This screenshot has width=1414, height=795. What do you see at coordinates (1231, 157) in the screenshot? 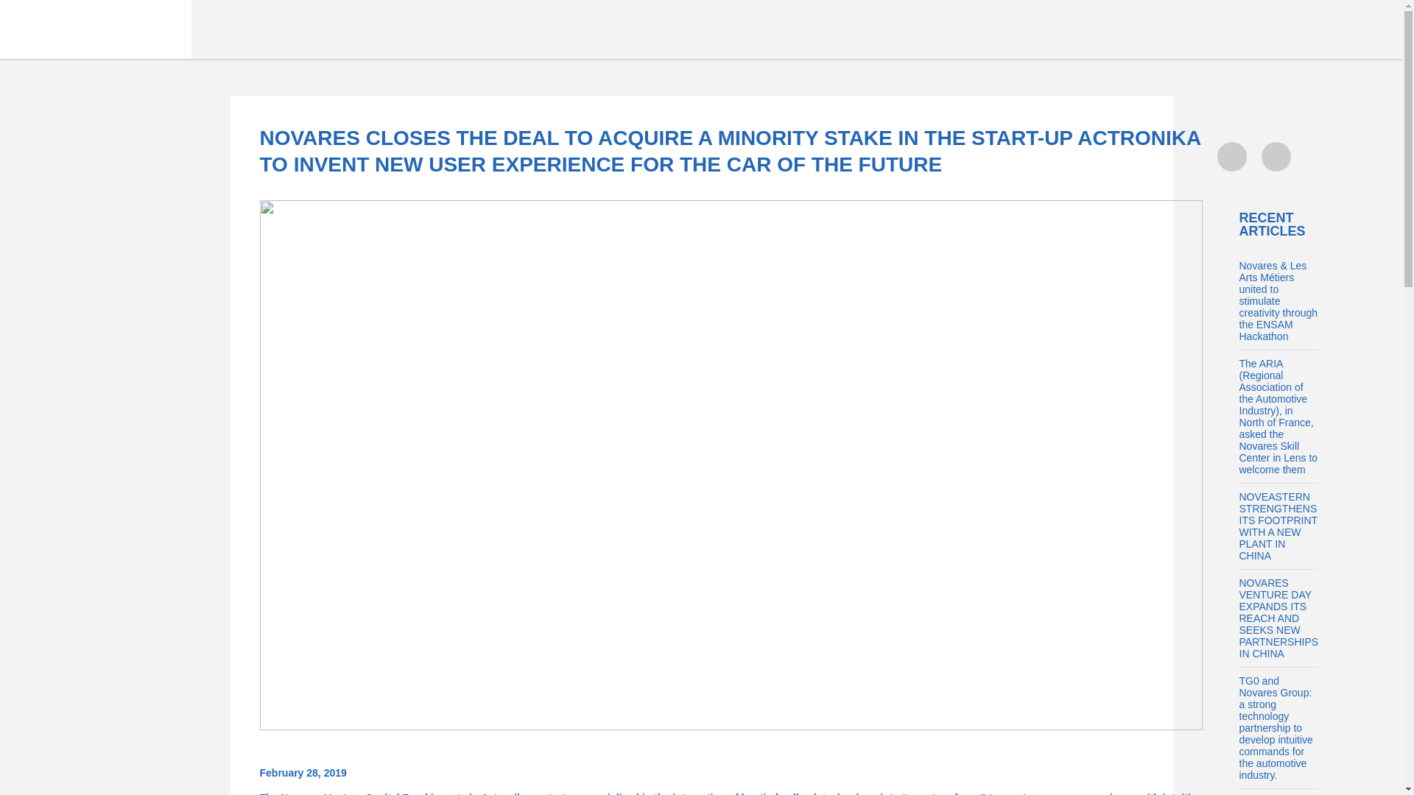
I see `Twitter` at bounding box center [1231, 157].